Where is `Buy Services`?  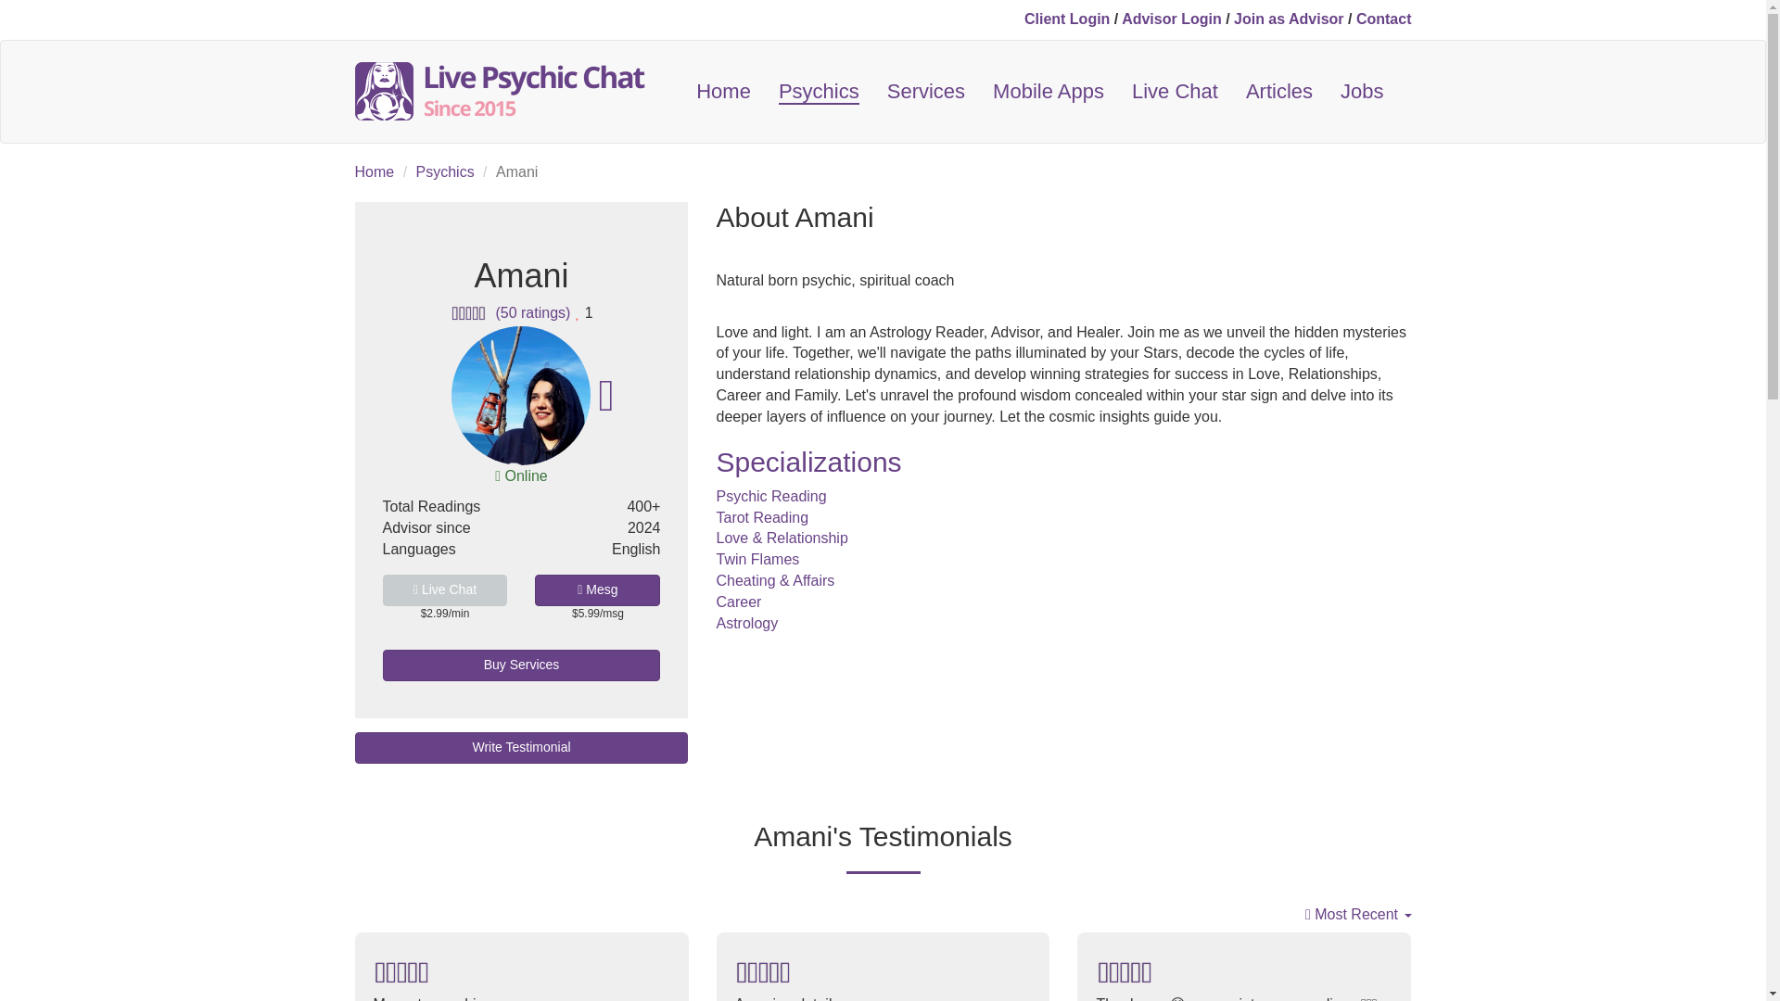 Buy Services is located at coordinates (521, 665).